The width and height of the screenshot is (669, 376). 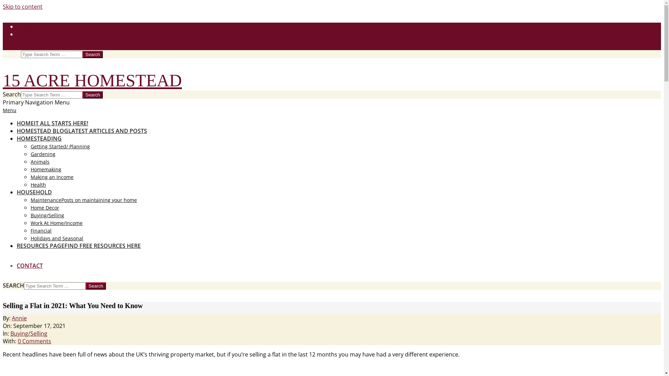 What do you see at coordinates (34, 192) in the screenshot?
I see `HOUSEHOLD` at bounding box center [34, 192].